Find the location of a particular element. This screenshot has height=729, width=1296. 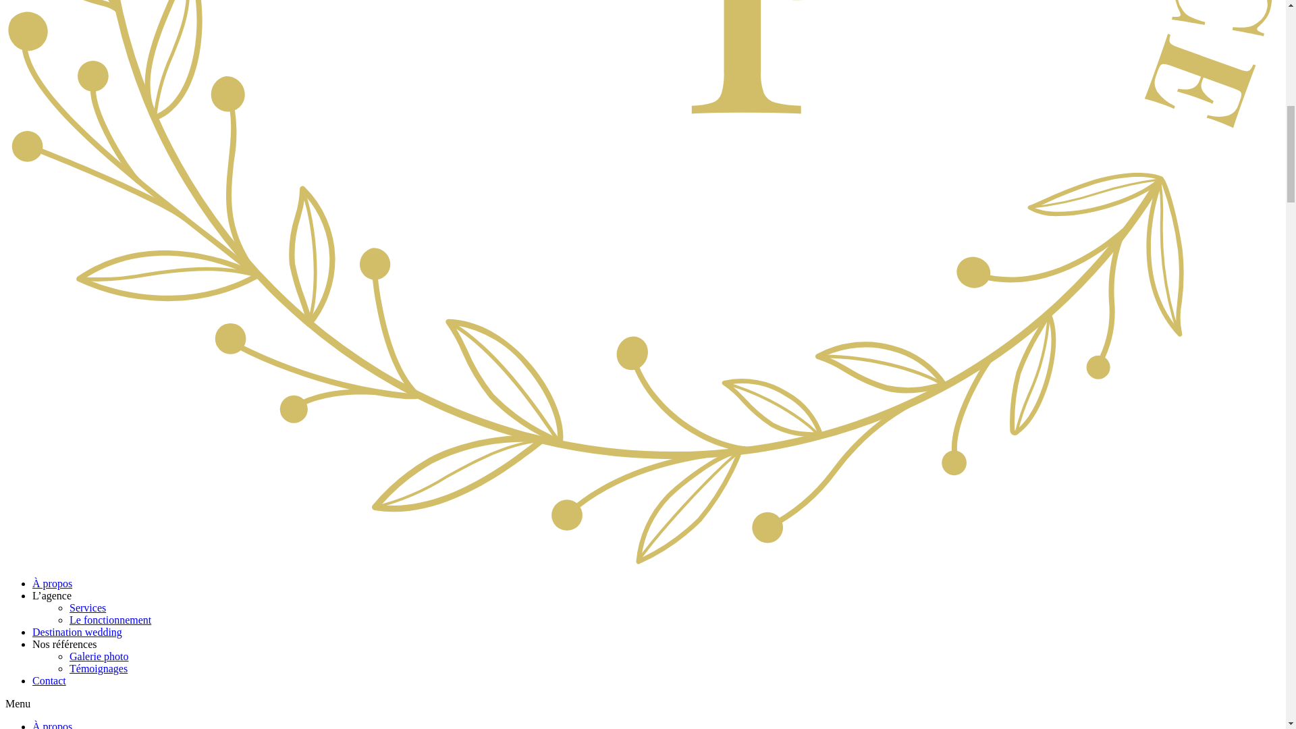

Contact is located at coordinates (49, 680).